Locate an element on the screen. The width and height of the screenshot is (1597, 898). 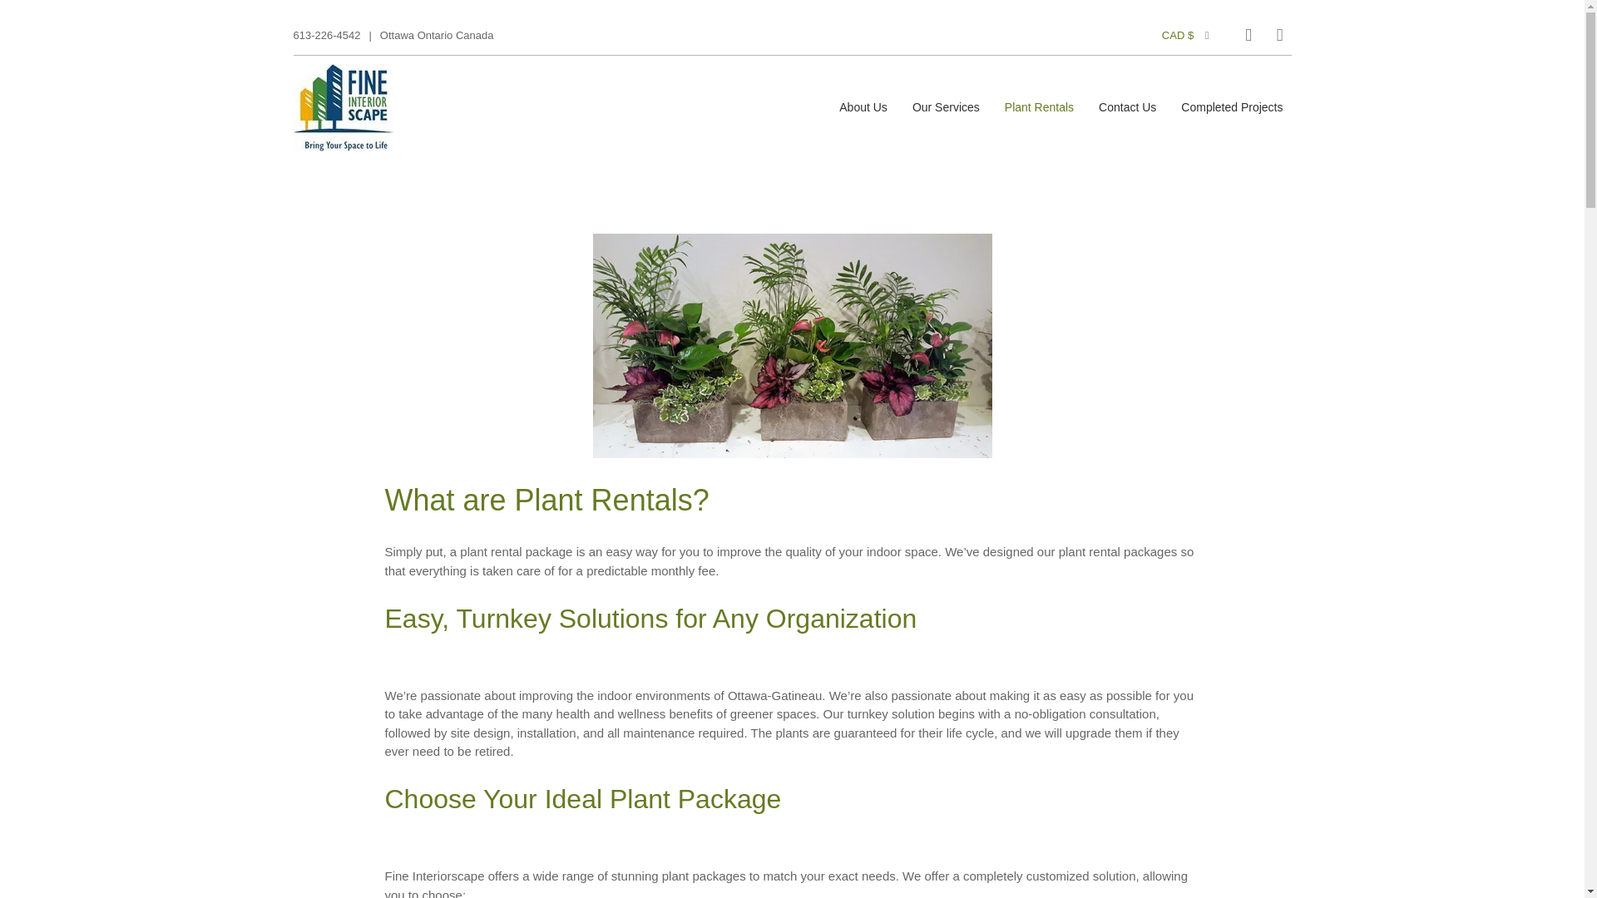
BDT is located at coordinates (1190, 444).